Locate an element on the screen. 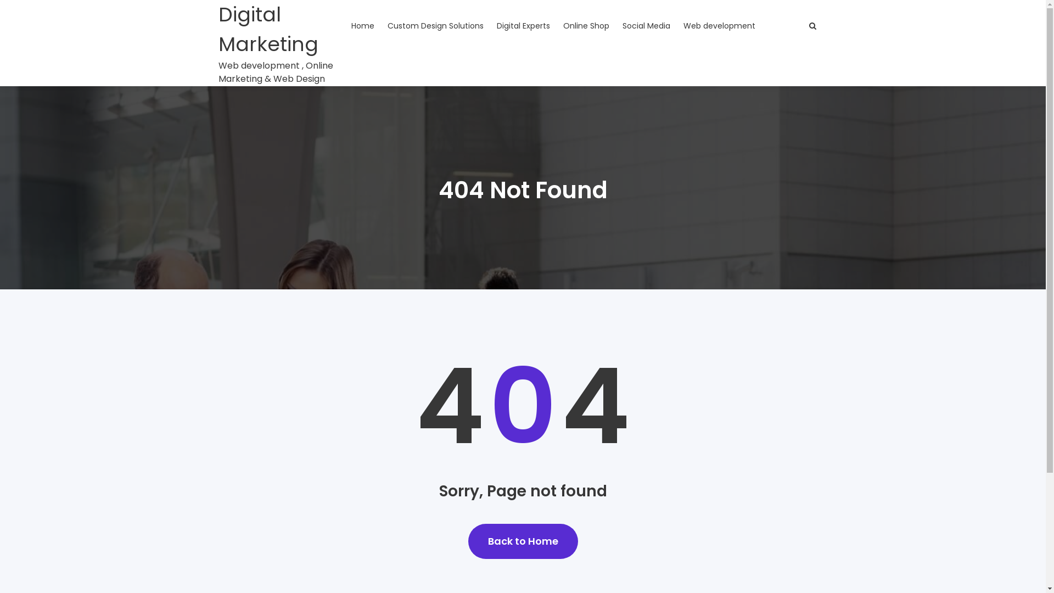 This screenshot has height=593, width=1054. Digital Marketing is located at coordinates (282, 30).